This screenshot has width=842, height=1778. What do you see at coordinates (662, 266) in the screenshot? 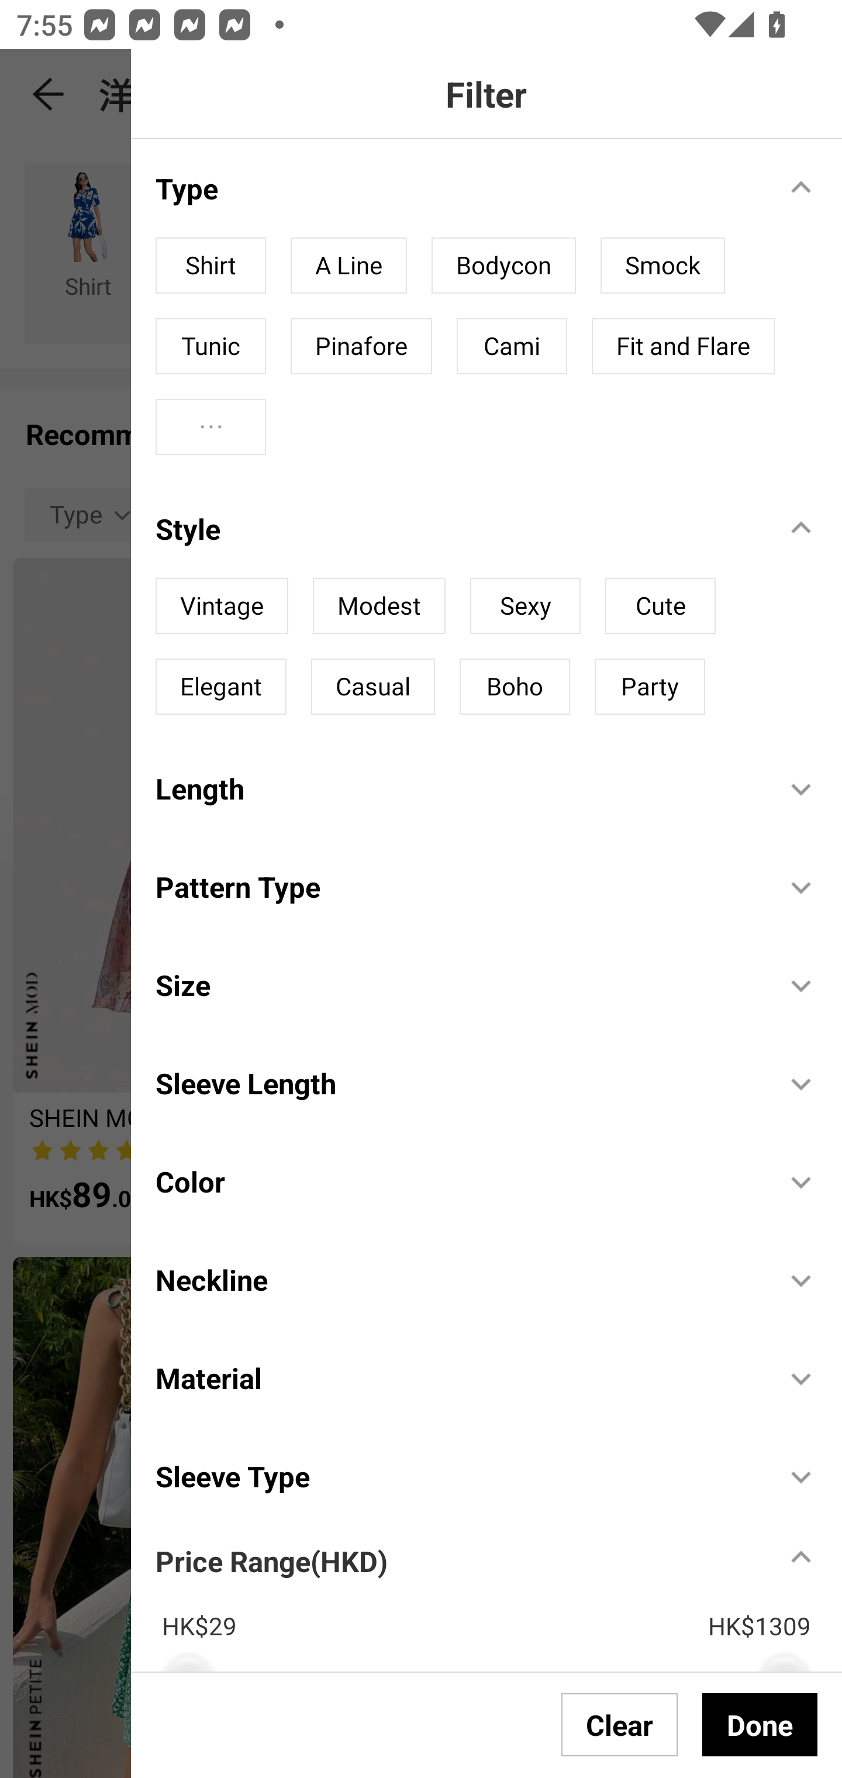
I see `Smock` at bounding box center [662, 266].